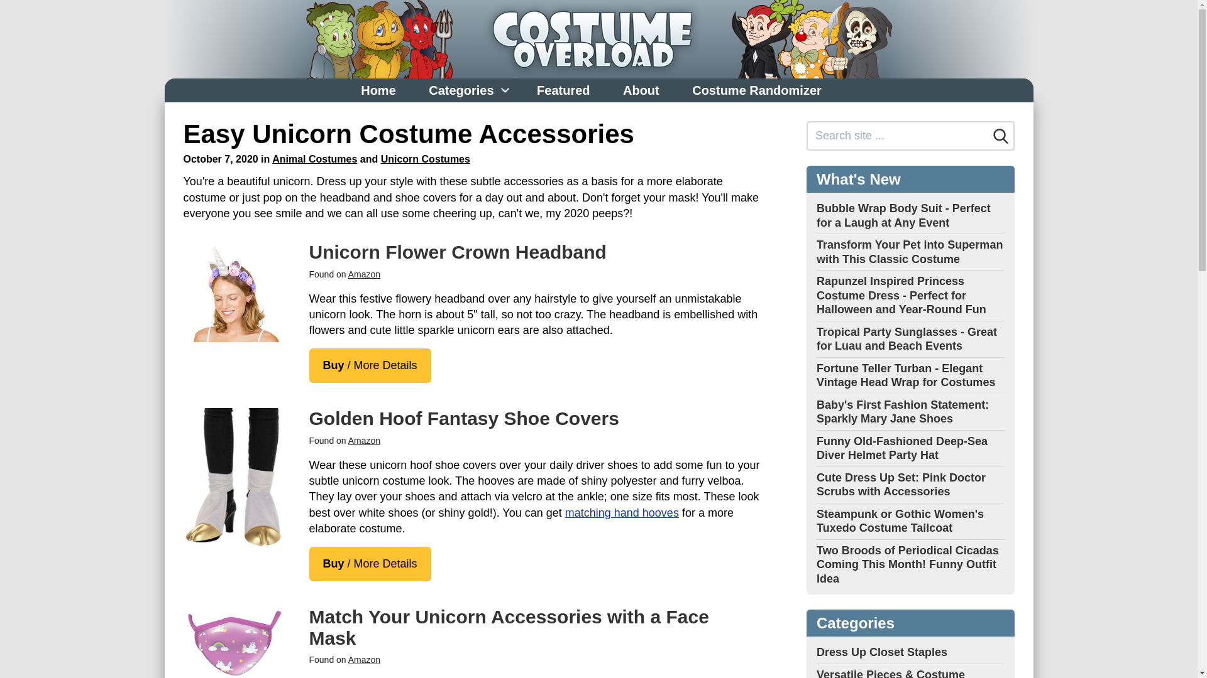  What do you see at coordinates (563, 90) in the screenshot?
I see `Featured` at bounding box center [563, 90].